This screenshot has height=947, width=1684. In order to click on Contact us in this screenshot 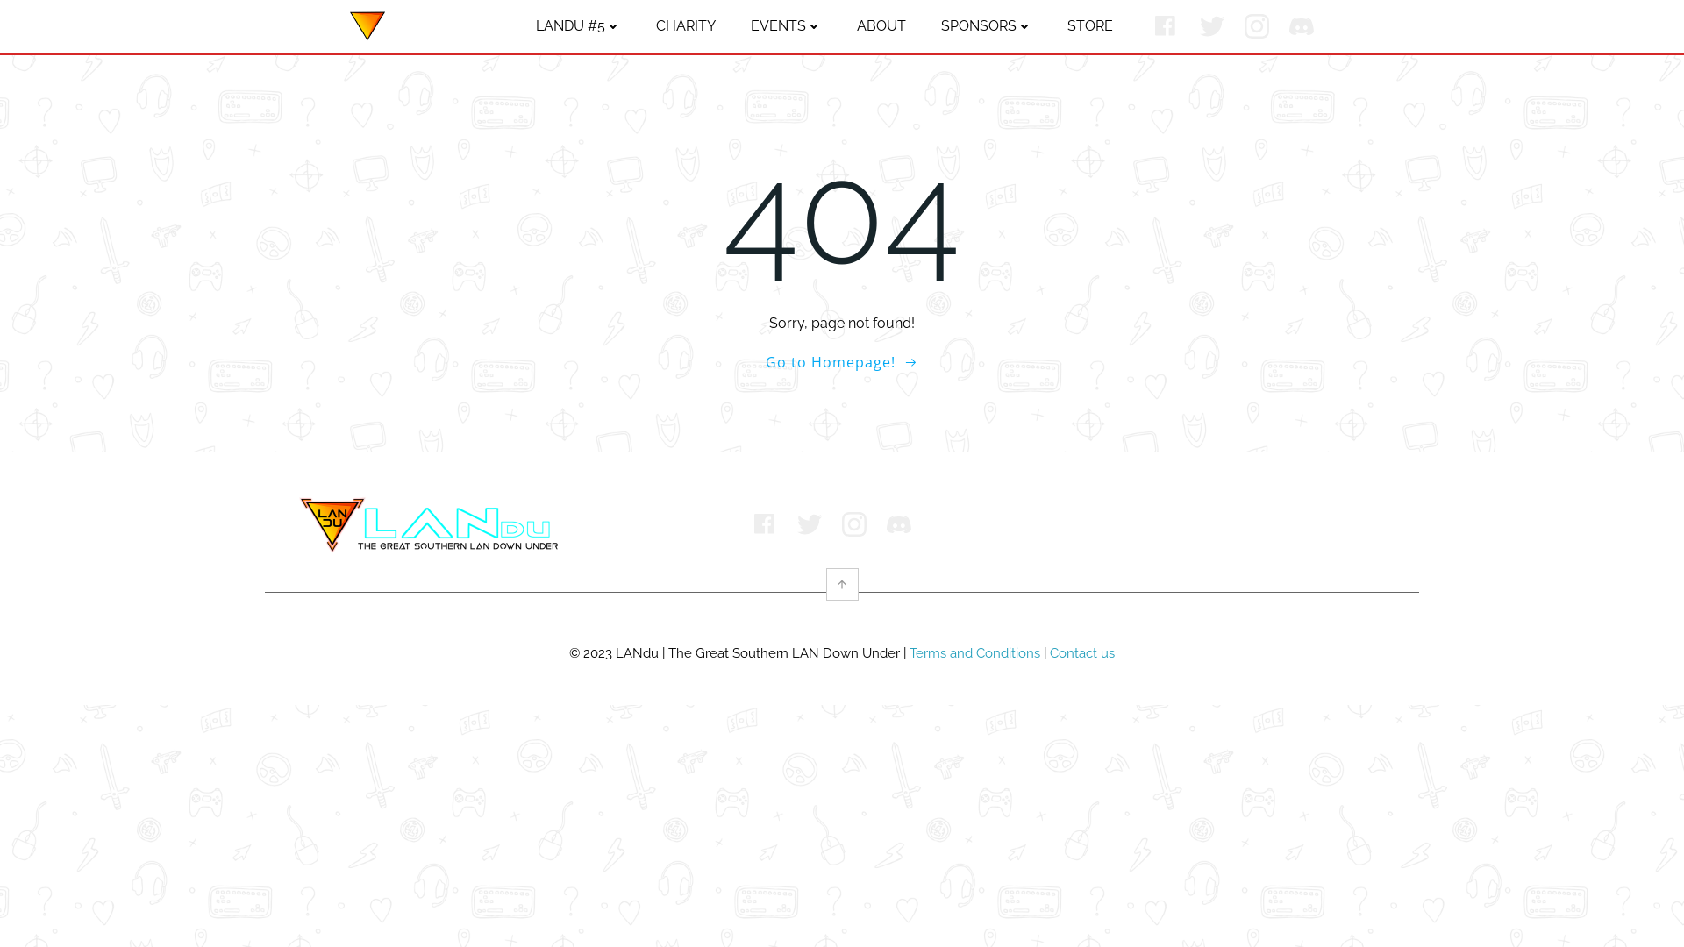, I will do `click(1082, 653)`.